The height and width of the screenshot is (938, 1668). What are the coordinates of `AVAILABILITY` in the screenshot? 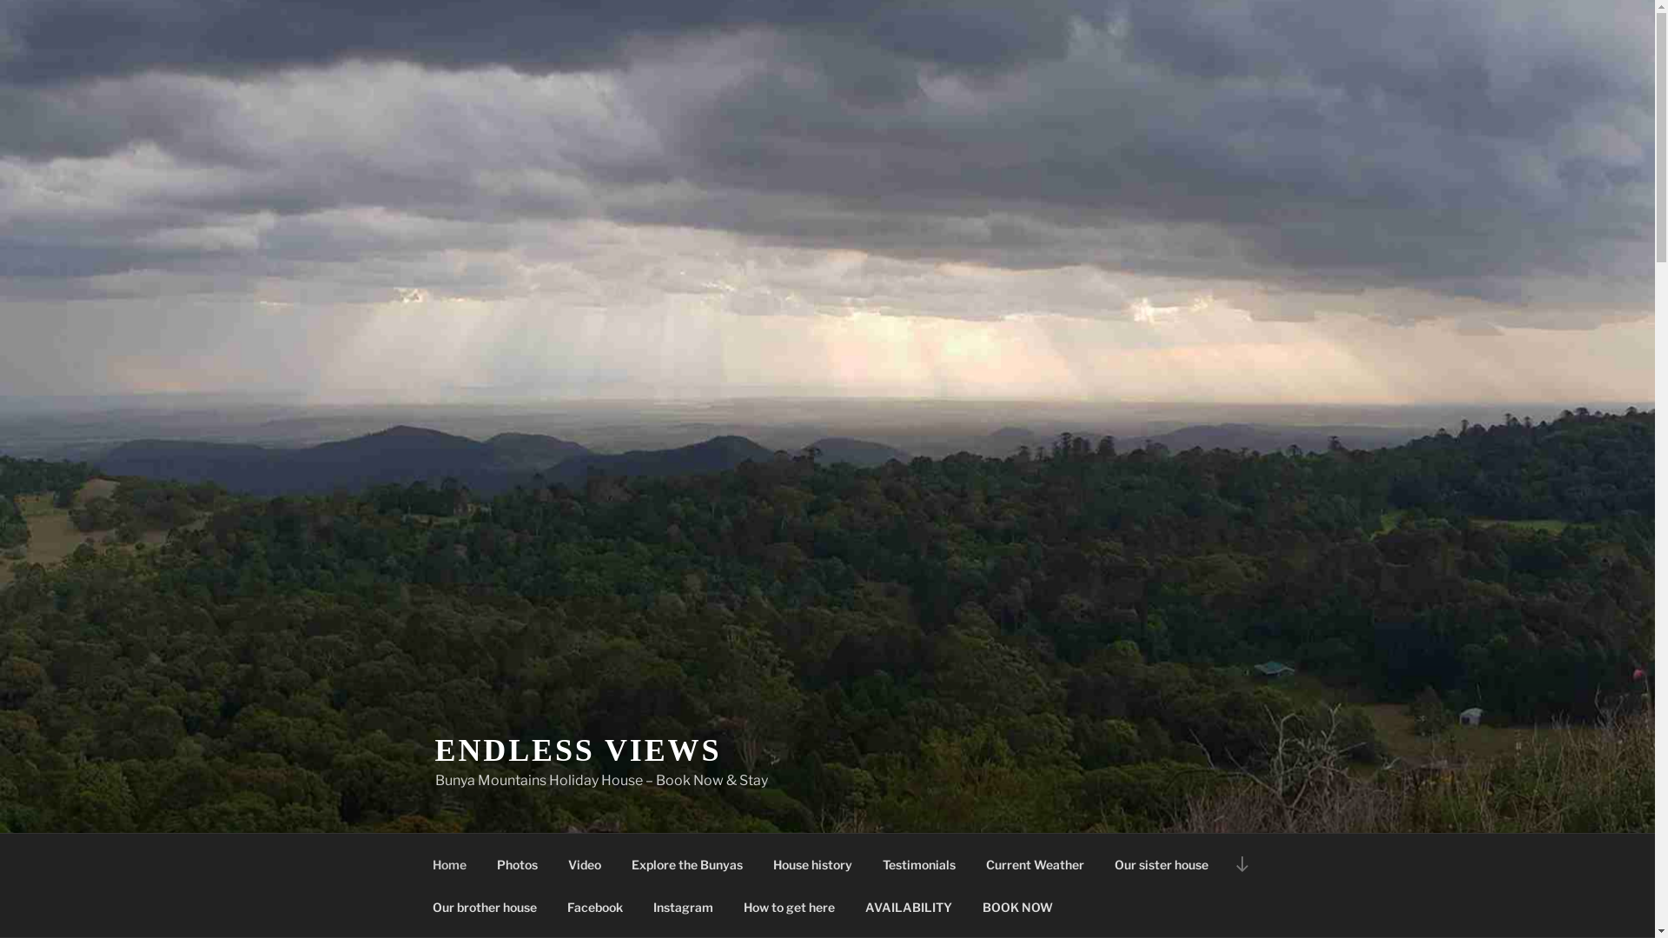 It's located at (909, 907).